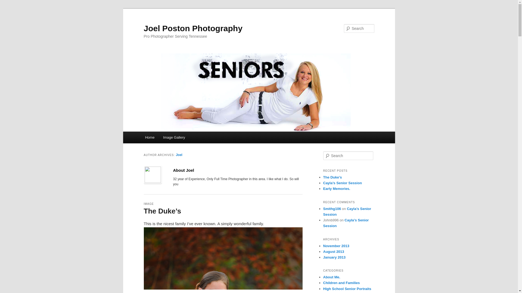  Describe the element at coordinates (193, 28) in the screenshot. I see `Joel Poston Photography` at that location.